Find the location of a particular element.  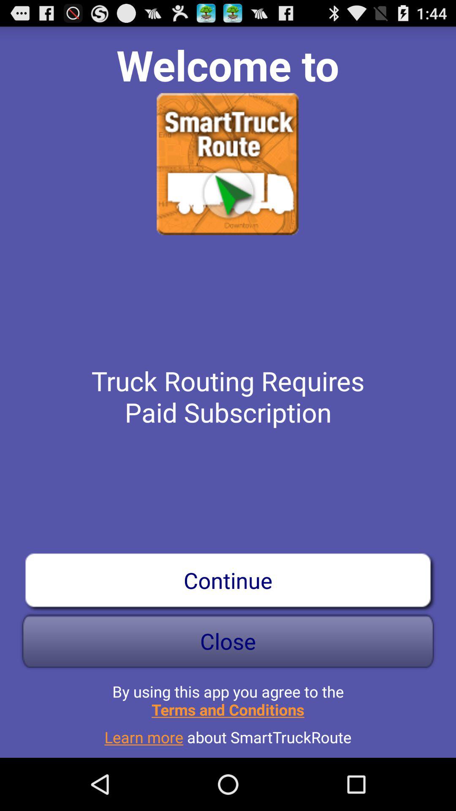

swipe until the close icon is located at coordinates (228, 641).